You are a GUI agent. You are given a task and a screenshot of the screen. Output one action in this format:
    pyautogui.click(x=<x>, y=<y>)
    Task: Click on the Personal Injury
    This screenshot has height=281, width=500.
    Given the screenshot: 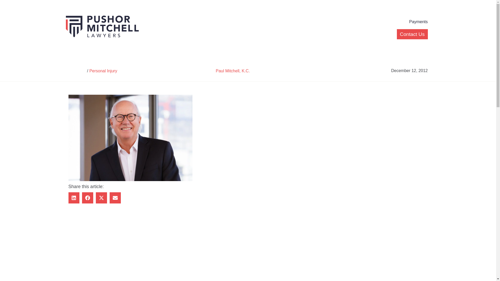 What is the action you would take?
    pyautogui.click(x=103, y=71)
    